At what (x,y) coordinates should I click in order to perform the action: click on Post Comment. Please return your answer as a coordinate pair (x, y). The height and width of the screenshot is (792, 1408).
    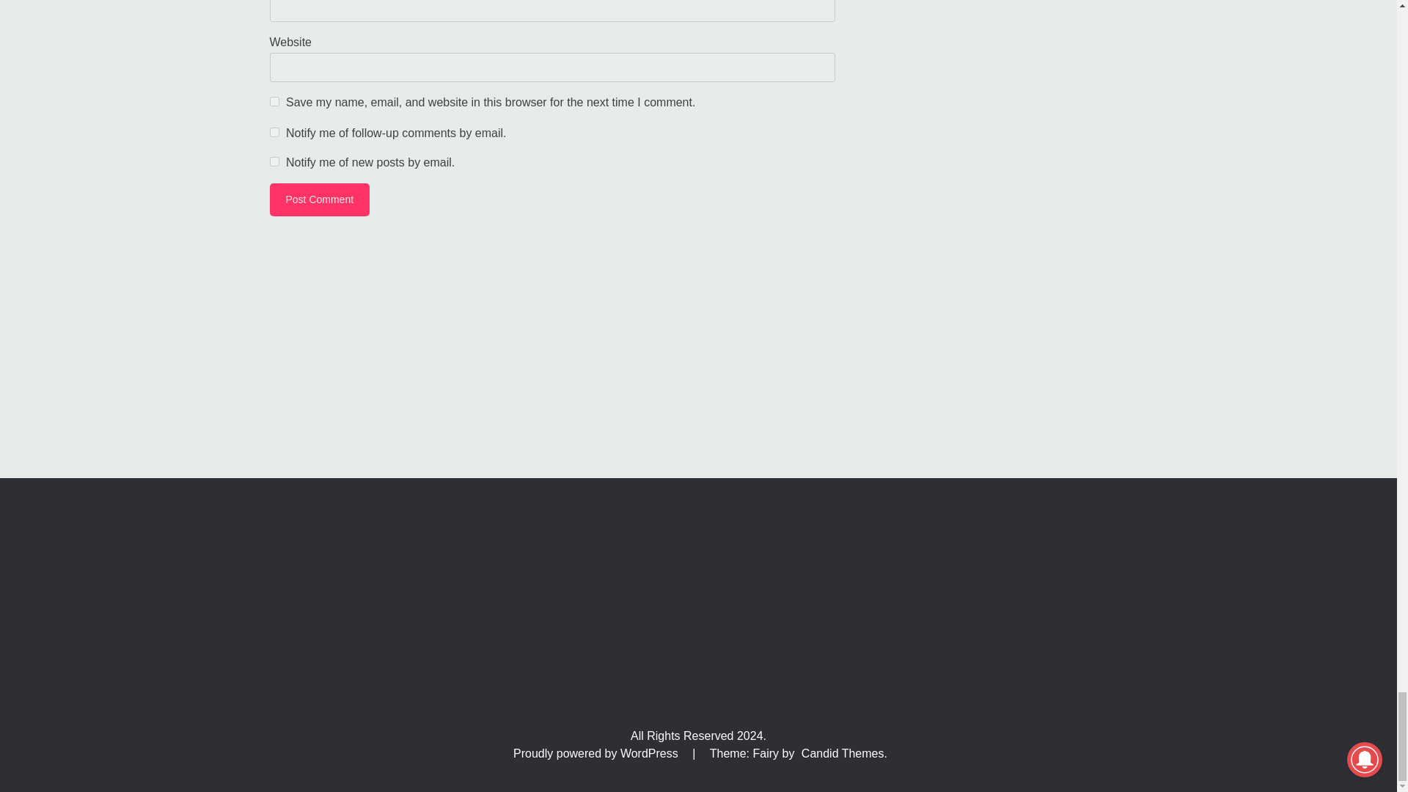
    Looking at the image, I should click on (320, 199).